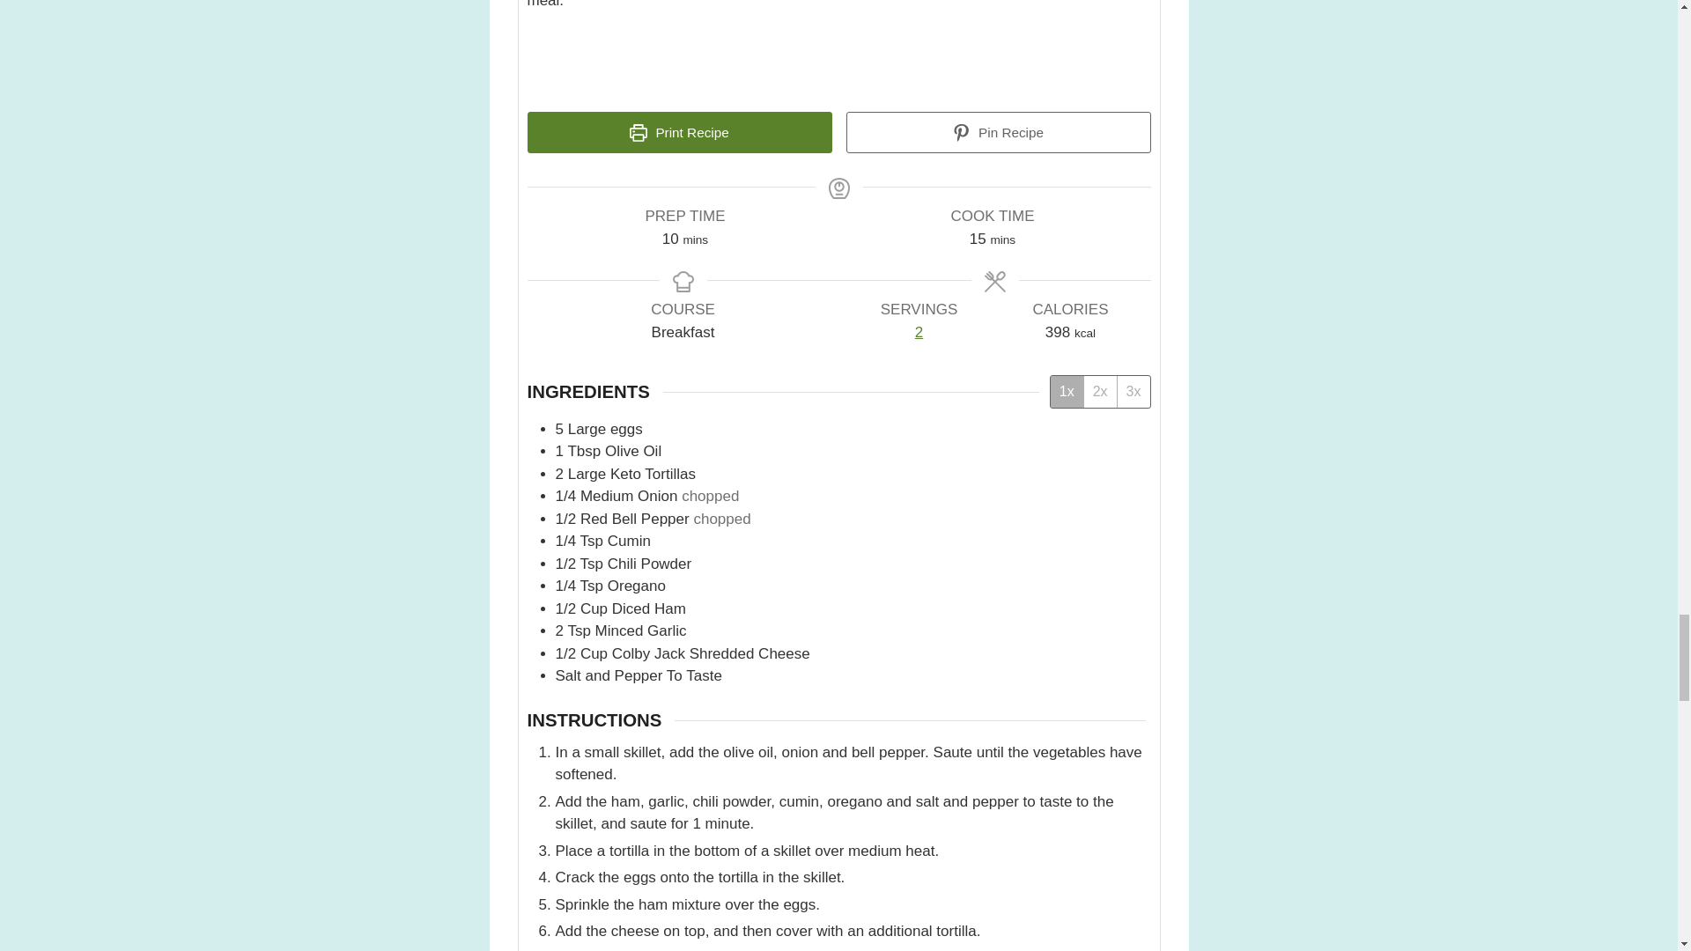 The height and width of the screenshot is (951, 1691). Describe the element at coordinates (1099, 392) in the screenshot. I see `2x` at that location.